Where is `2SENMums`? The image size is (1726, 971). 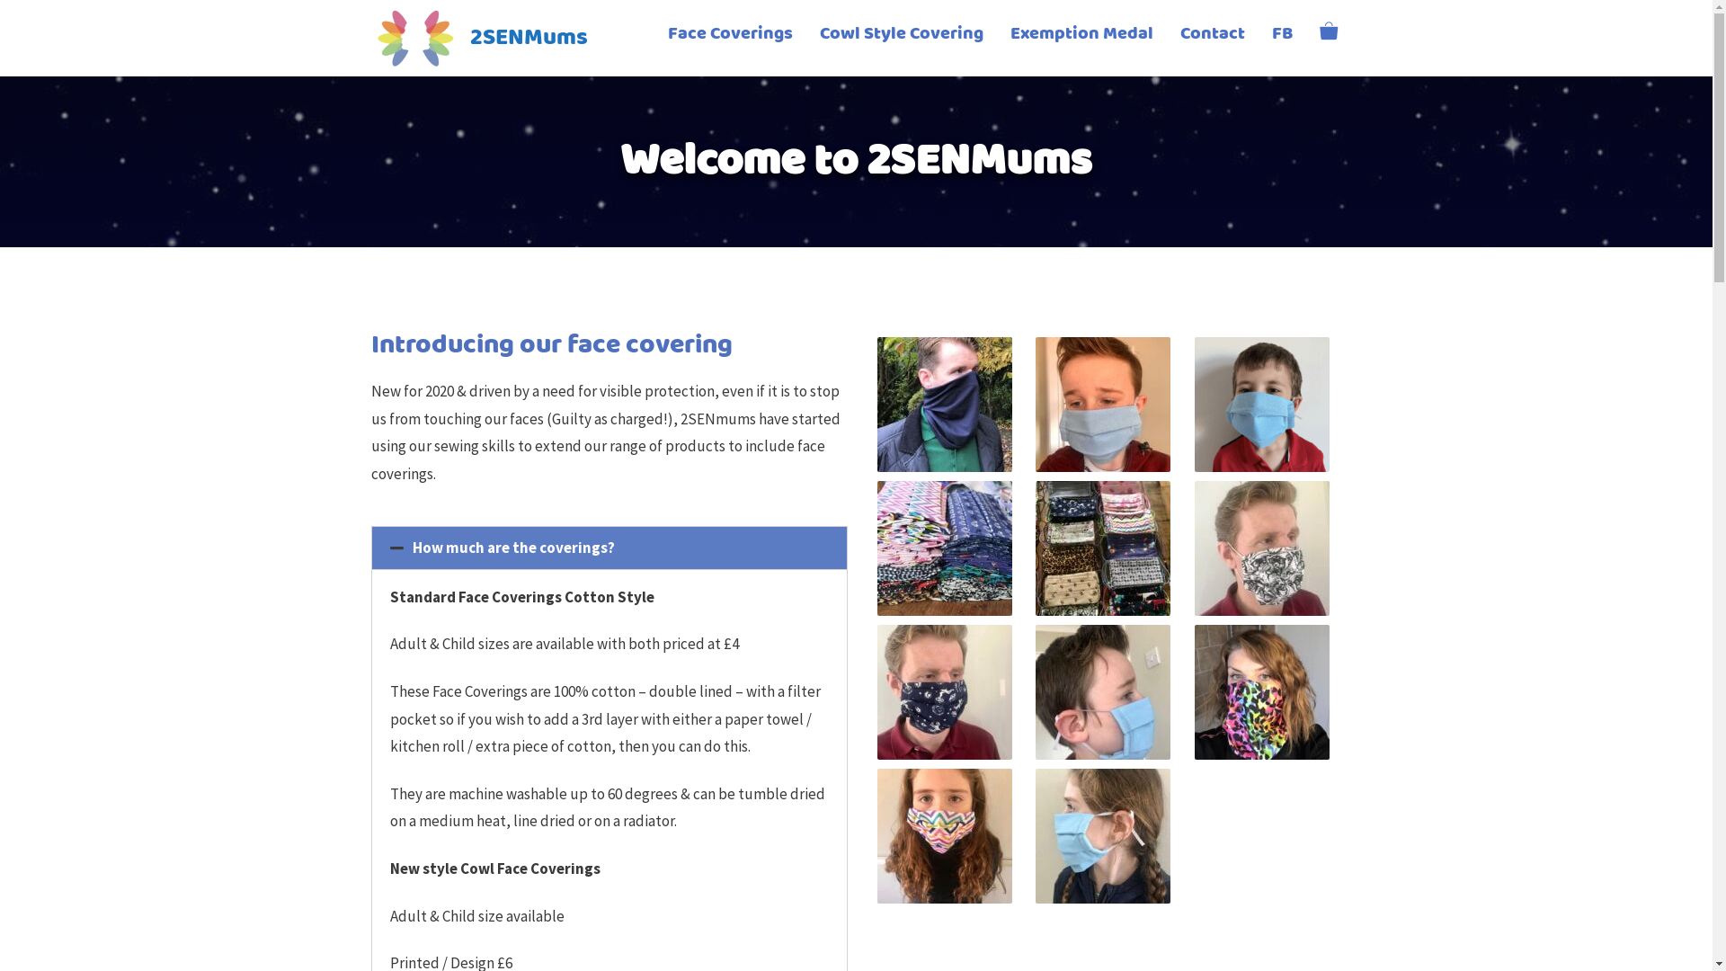 2SENMums is located at coordinates (415, 38).